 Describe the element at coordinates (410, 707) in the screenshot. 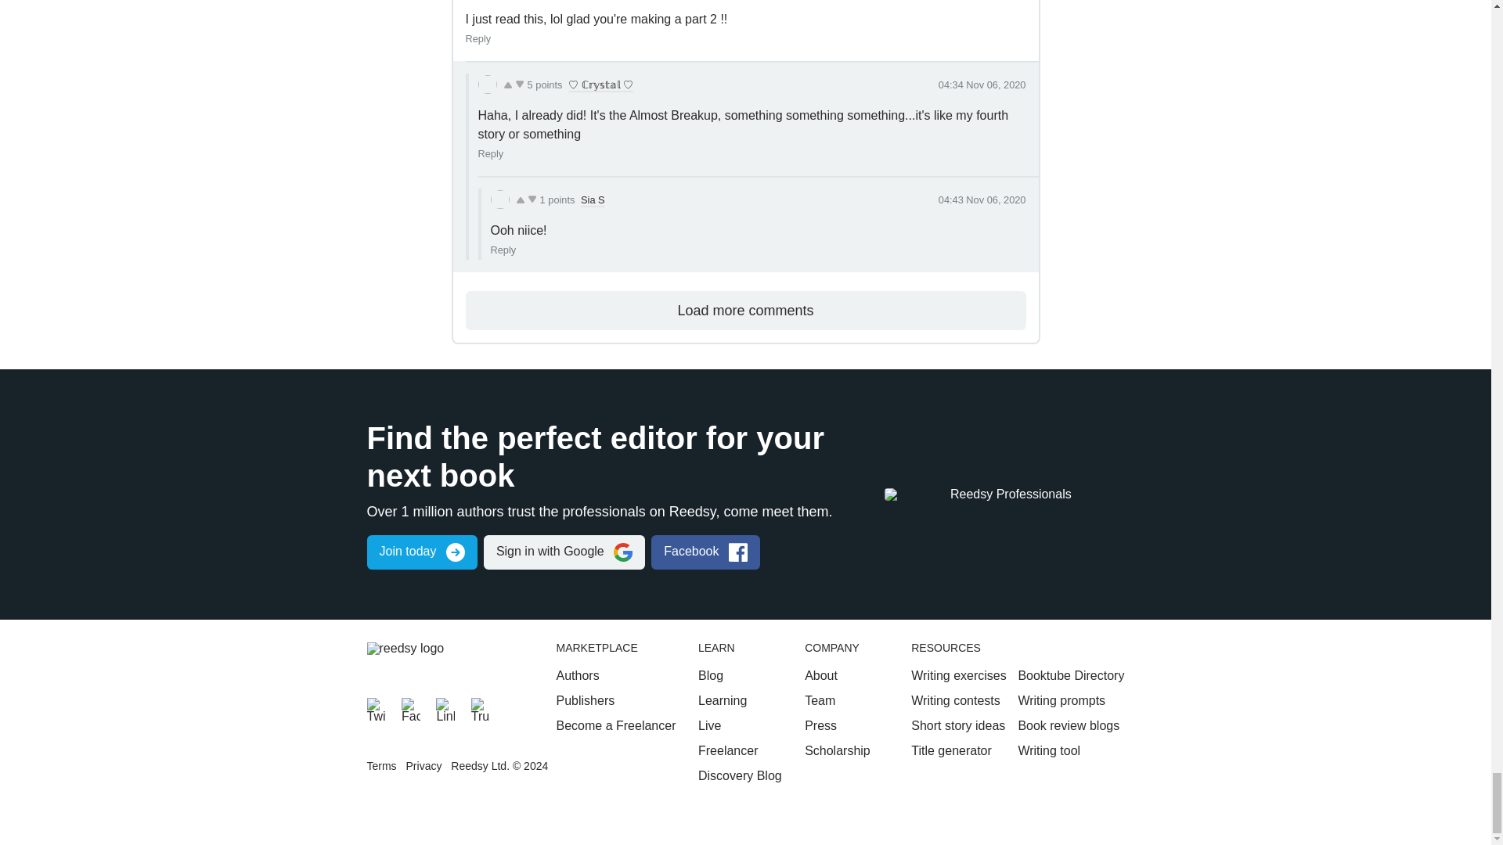

I see `Facebook` at that location.